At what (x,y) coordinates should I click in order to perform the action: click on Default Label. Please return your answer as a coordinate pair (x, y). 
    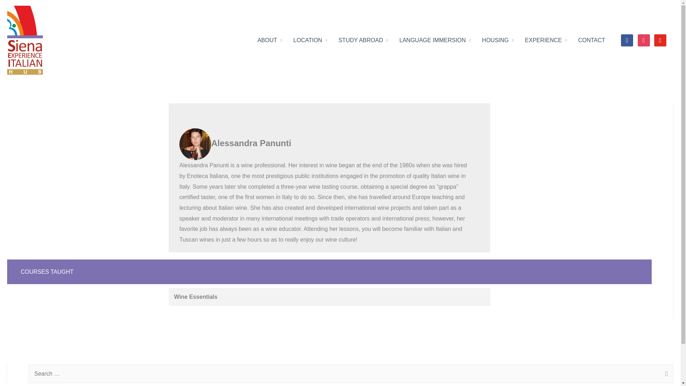
    Looking at the image, I should click on (660, 40).